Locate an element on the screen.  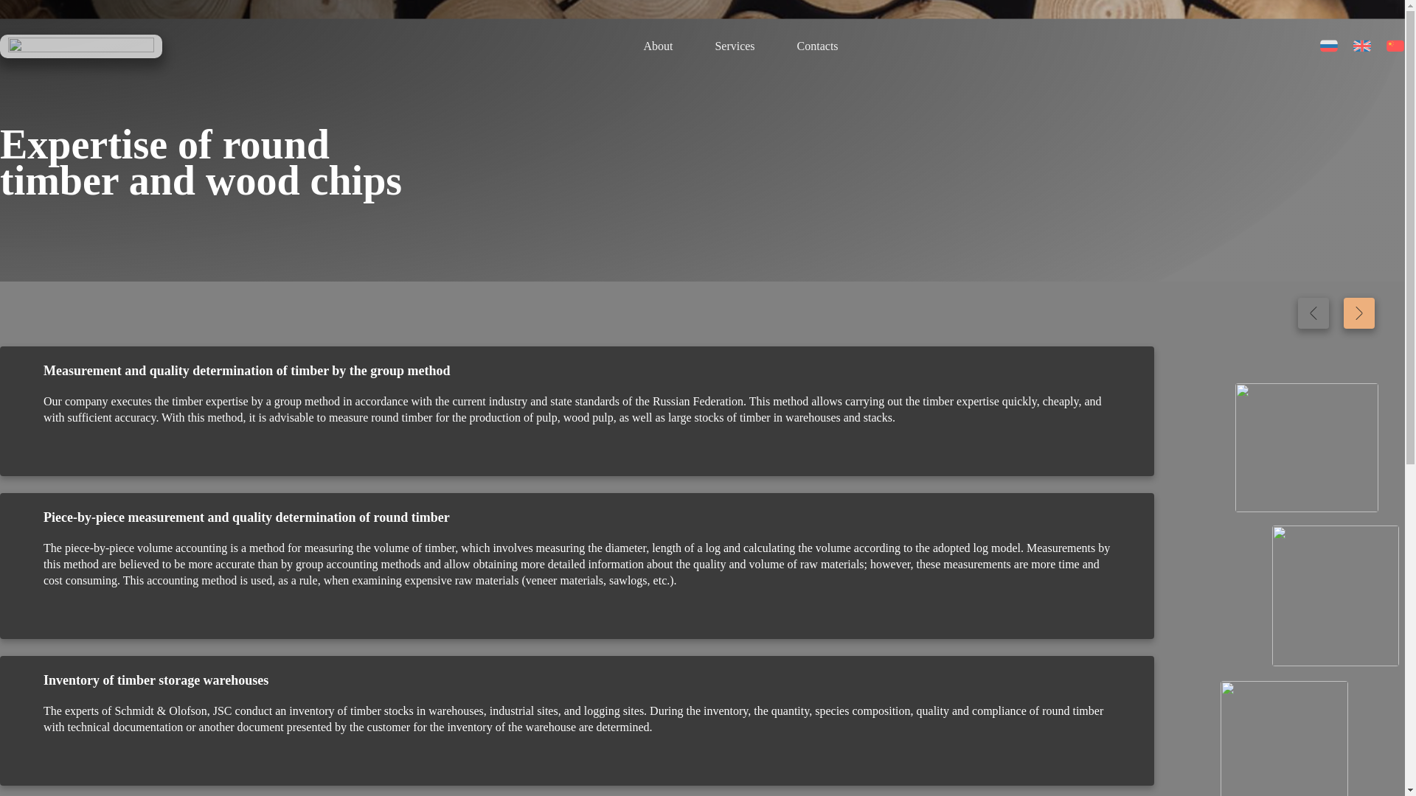
Services is located at coordinates (735, 47).